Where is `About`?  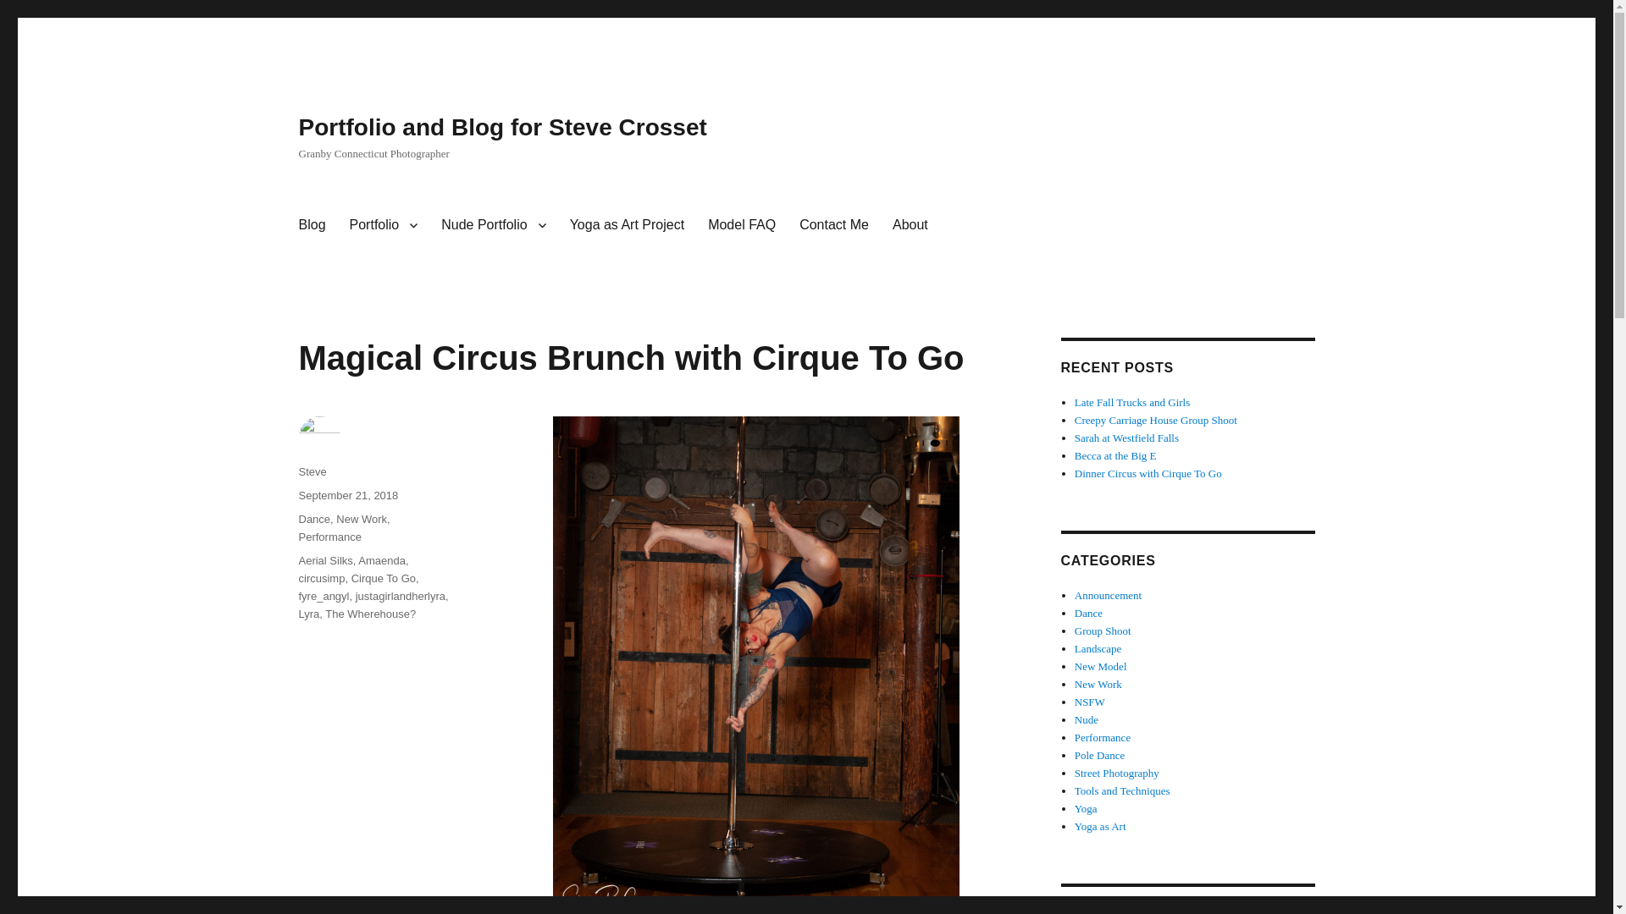
About is located at coordinates (910, 225).